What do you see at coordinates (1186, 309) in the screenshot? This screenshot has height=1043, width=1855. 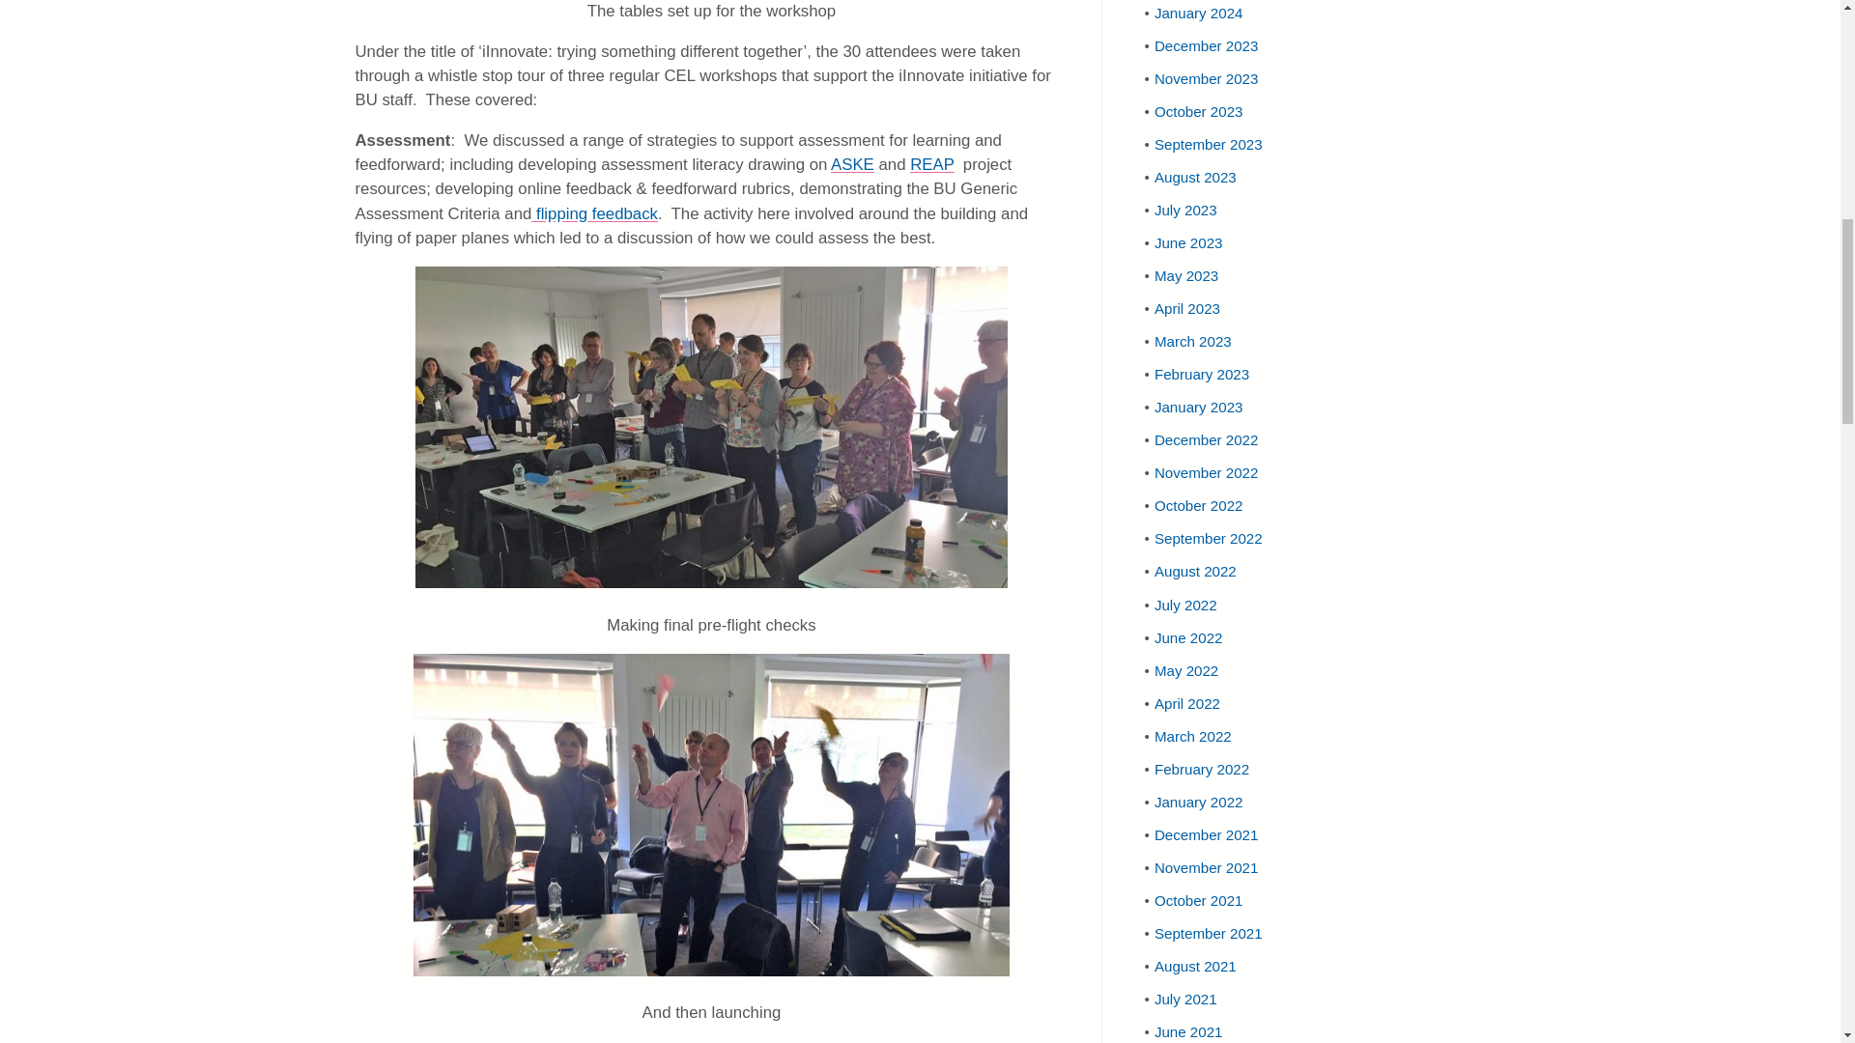 I see `April 2023` at bounding box center [1186, 309].